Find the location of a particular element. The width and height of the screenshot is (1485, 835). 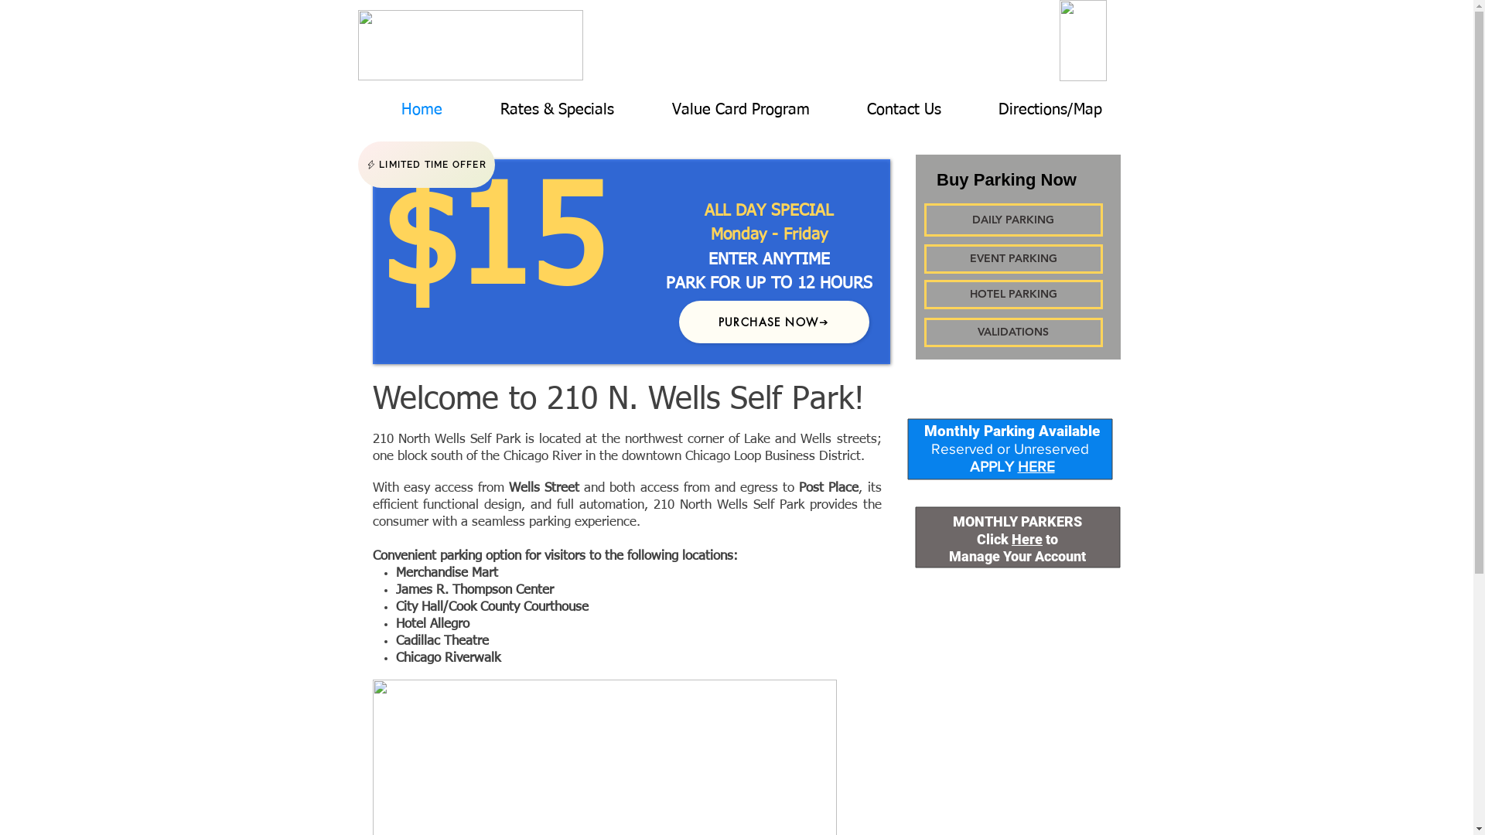

LIMITED TIME OFFER is located at coordinates (425, 165).